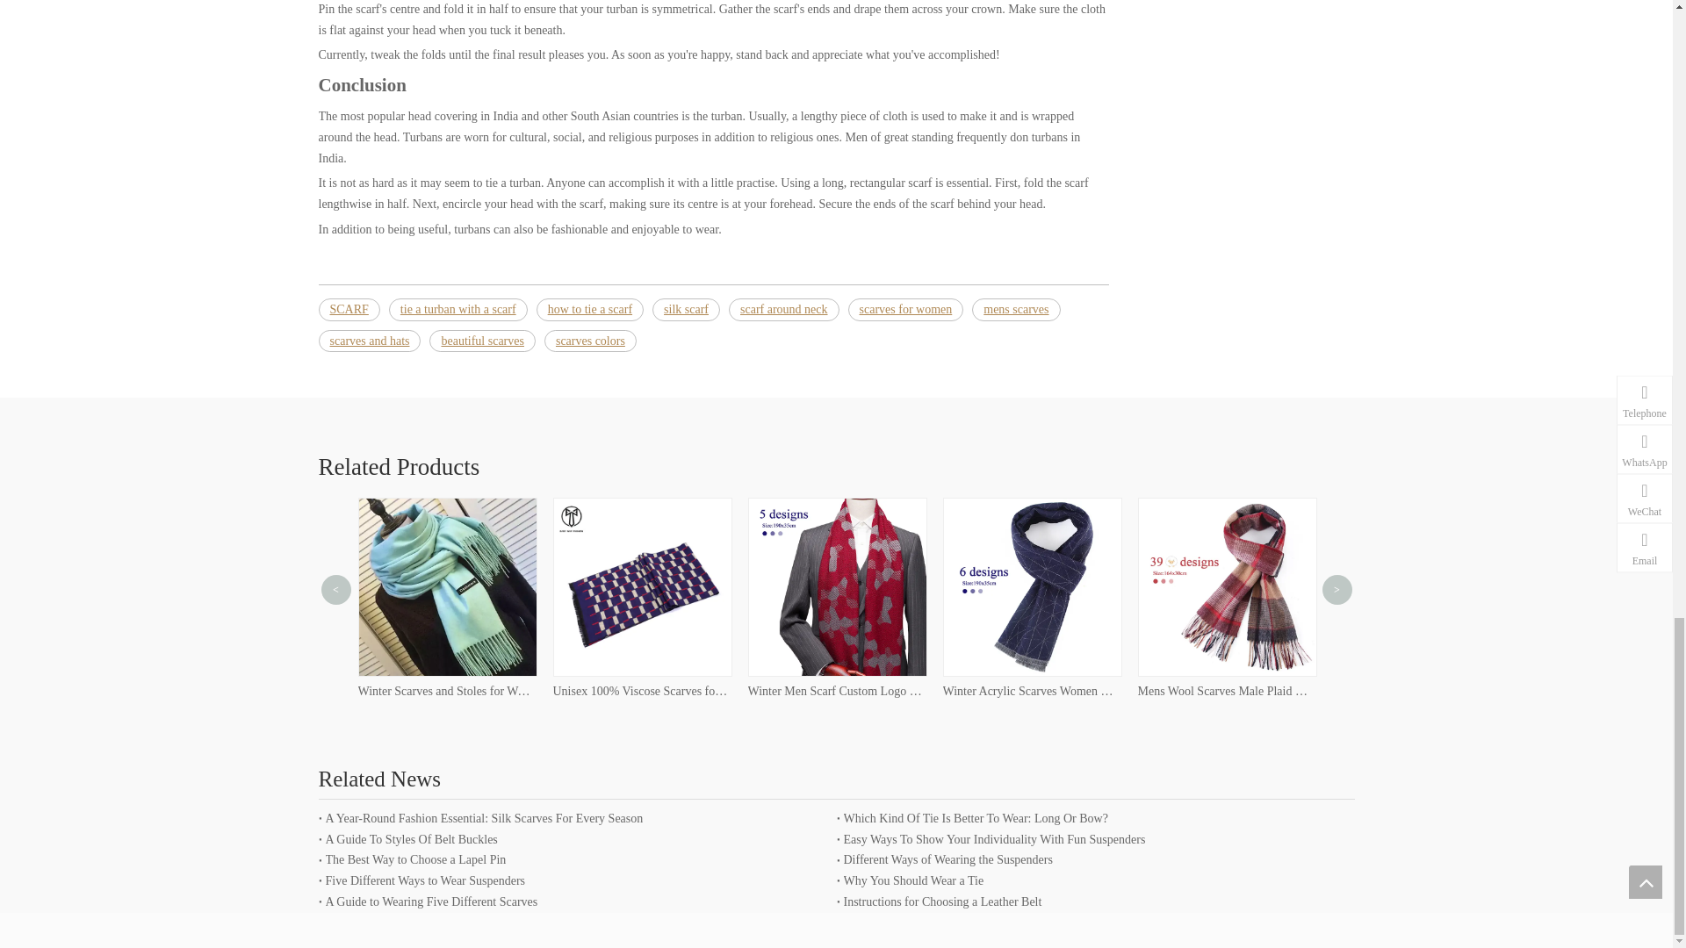 The image size is (1686, 948). What do you see at coordinates (369, 341) in the screenshot?
I see `scarves and hats` at bounding box center [369, 341].